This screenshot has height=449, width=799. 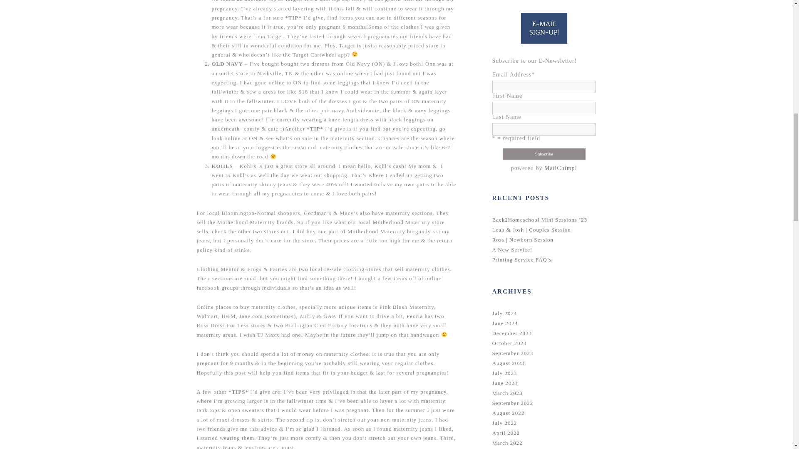 I want to click on Subscribe, so click(x=544, y=154).